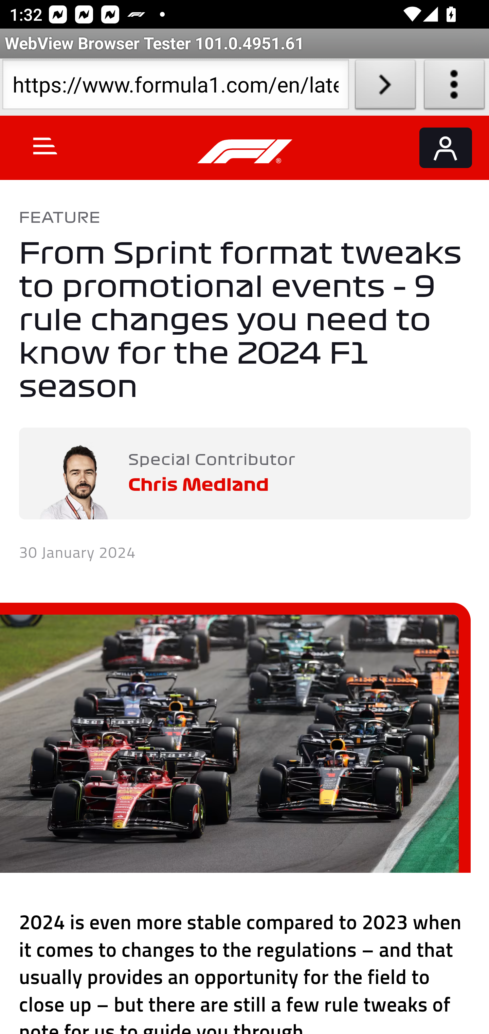 This screenshot has height=1034, width=489. I want to click on Toggle Menu, so click(45, 146).